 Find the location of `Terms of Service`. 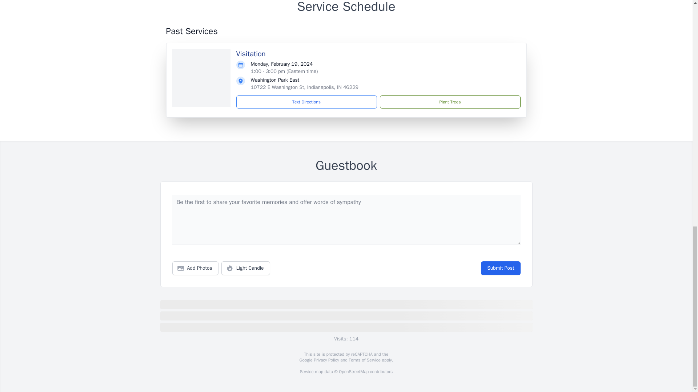

Terms of Service is located at coordinates (364, 360).